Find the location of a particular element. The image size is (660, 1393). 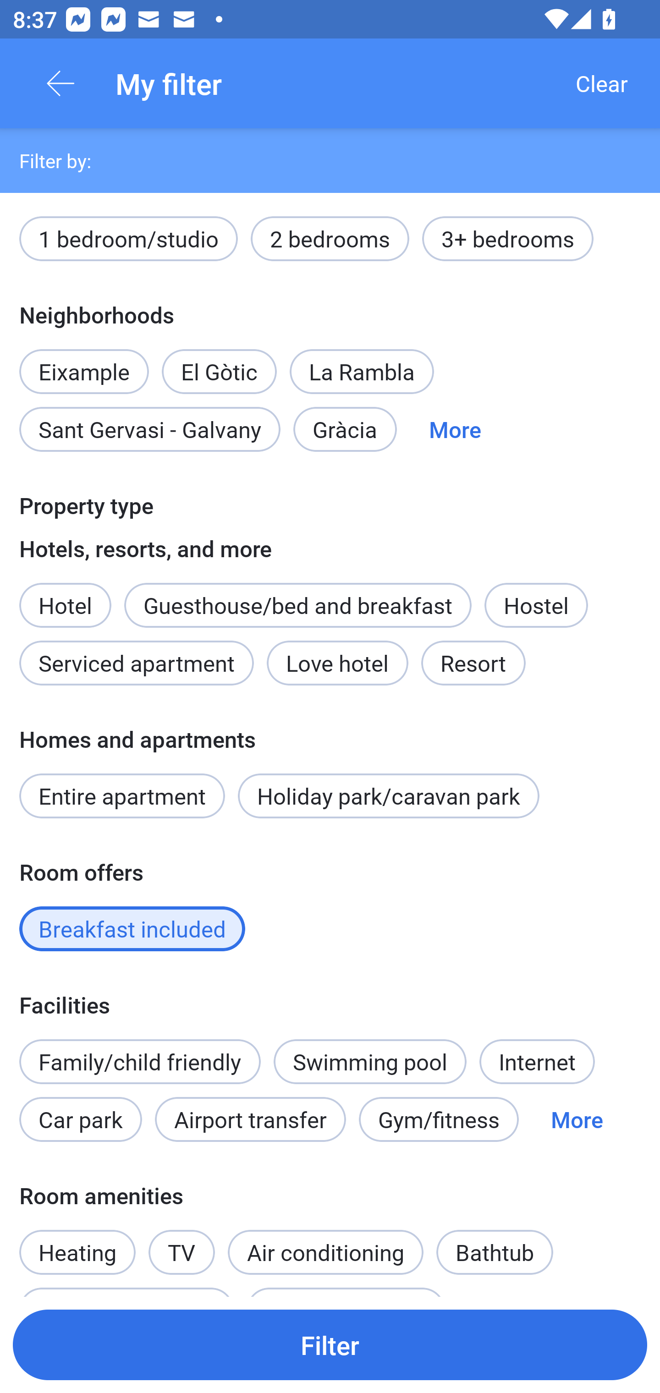

Clear is located at coordinates (601, 83).